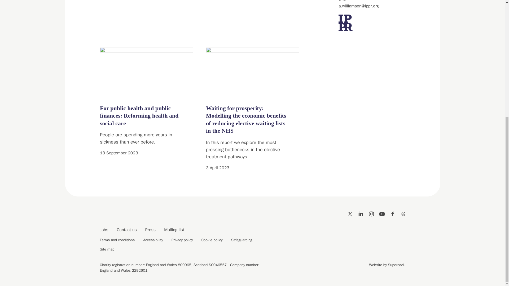  What do you see at coordinates (392, 213) in the screenshot?
I see `Facebook` at bounding box center [392, 213].